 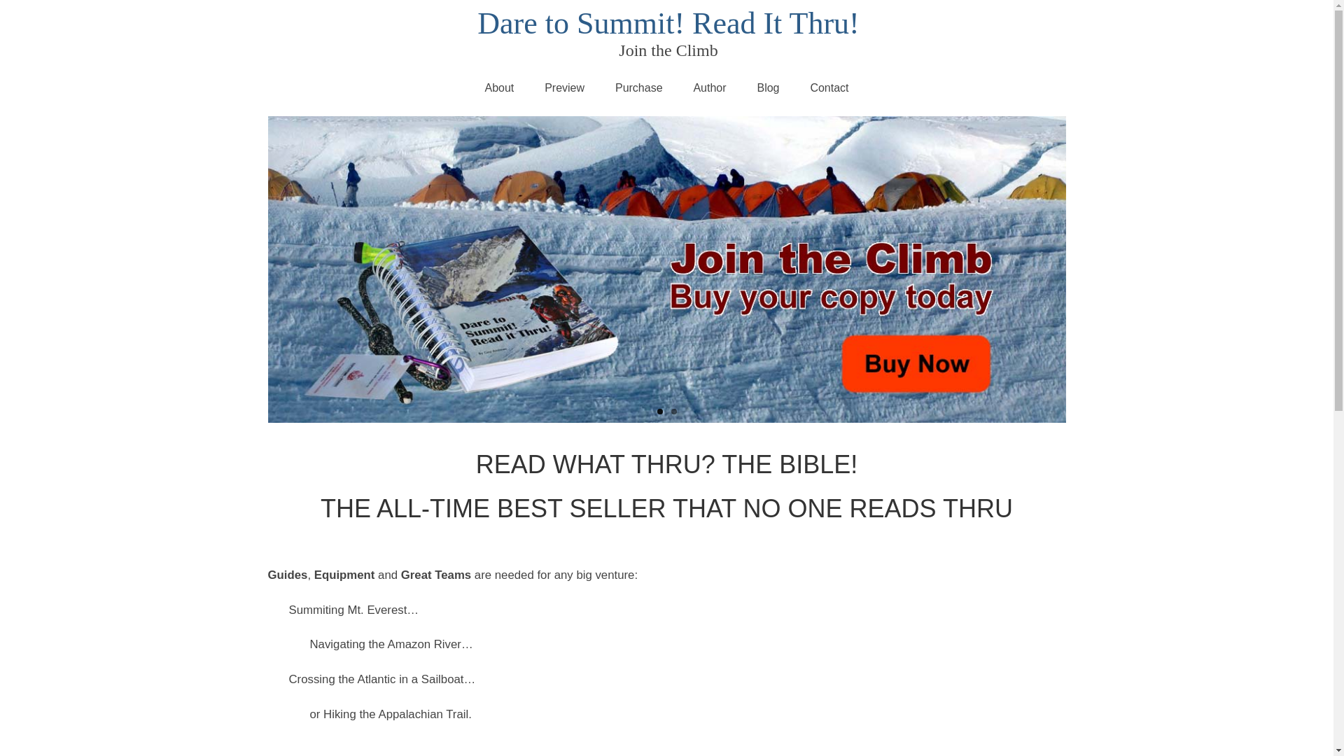 What do you see at coordinates (709, 87) in the screenshot?
I see `Author` at bounding box center [709, 87].